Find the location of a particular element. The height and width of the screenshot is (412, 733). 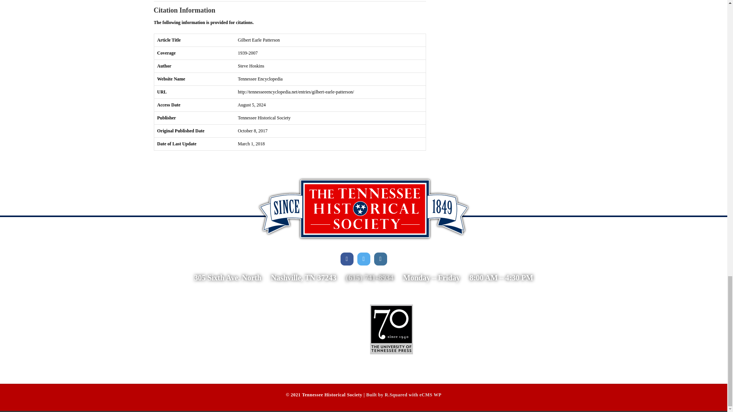

Twitter is located at coordinates (363, 259).